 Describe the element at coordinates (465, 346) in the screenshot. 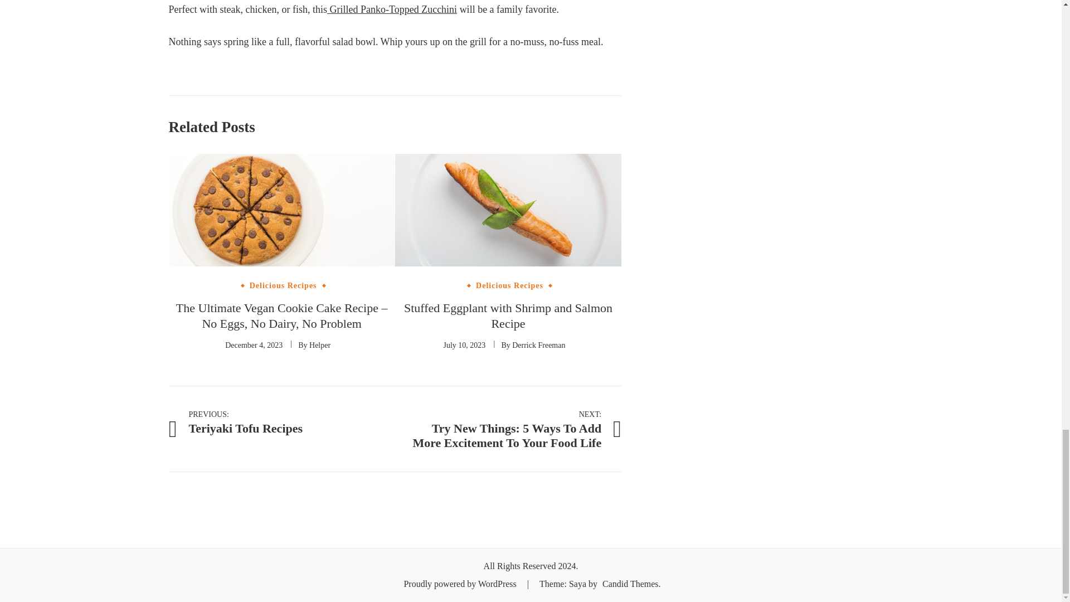

I see `Delicious Recipes` at that location.